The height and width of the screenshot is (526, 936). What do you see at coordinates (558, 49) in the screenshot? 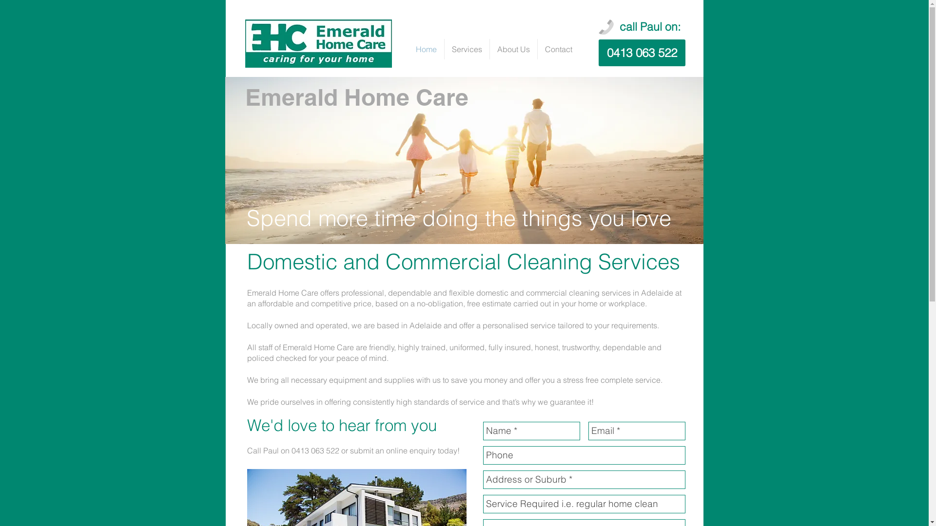
I see `Contact` at bounding box center [558, 49].